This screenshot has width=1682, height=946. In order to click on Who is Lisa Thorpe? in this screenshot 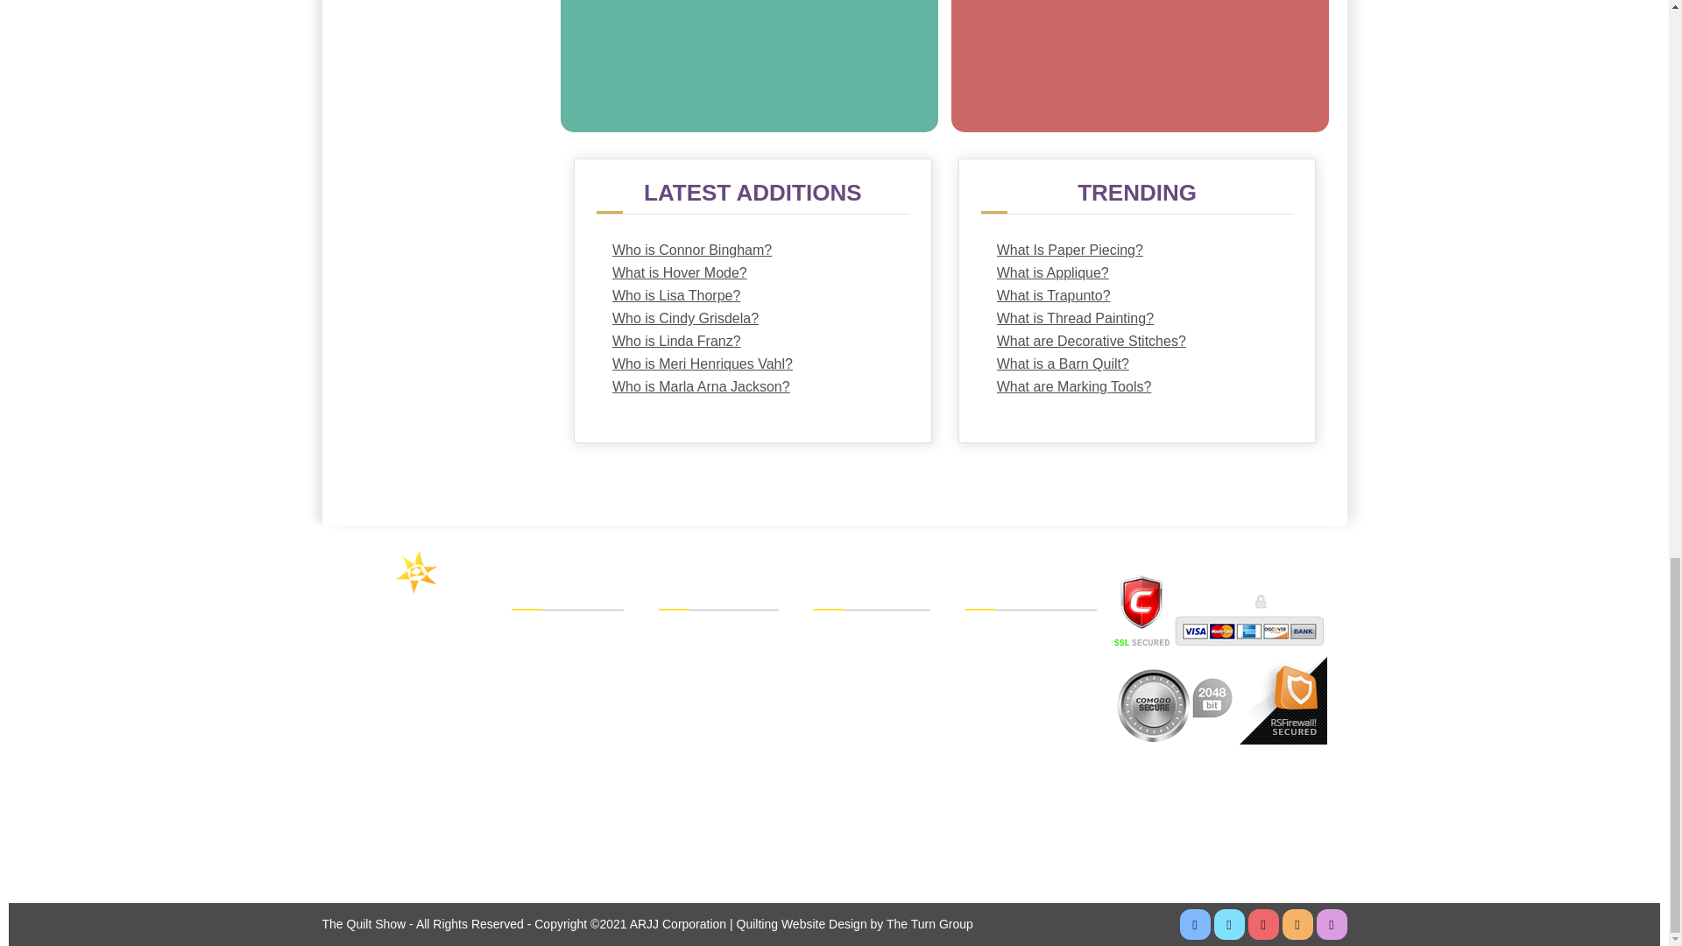, I will do `click(752, 296)`.